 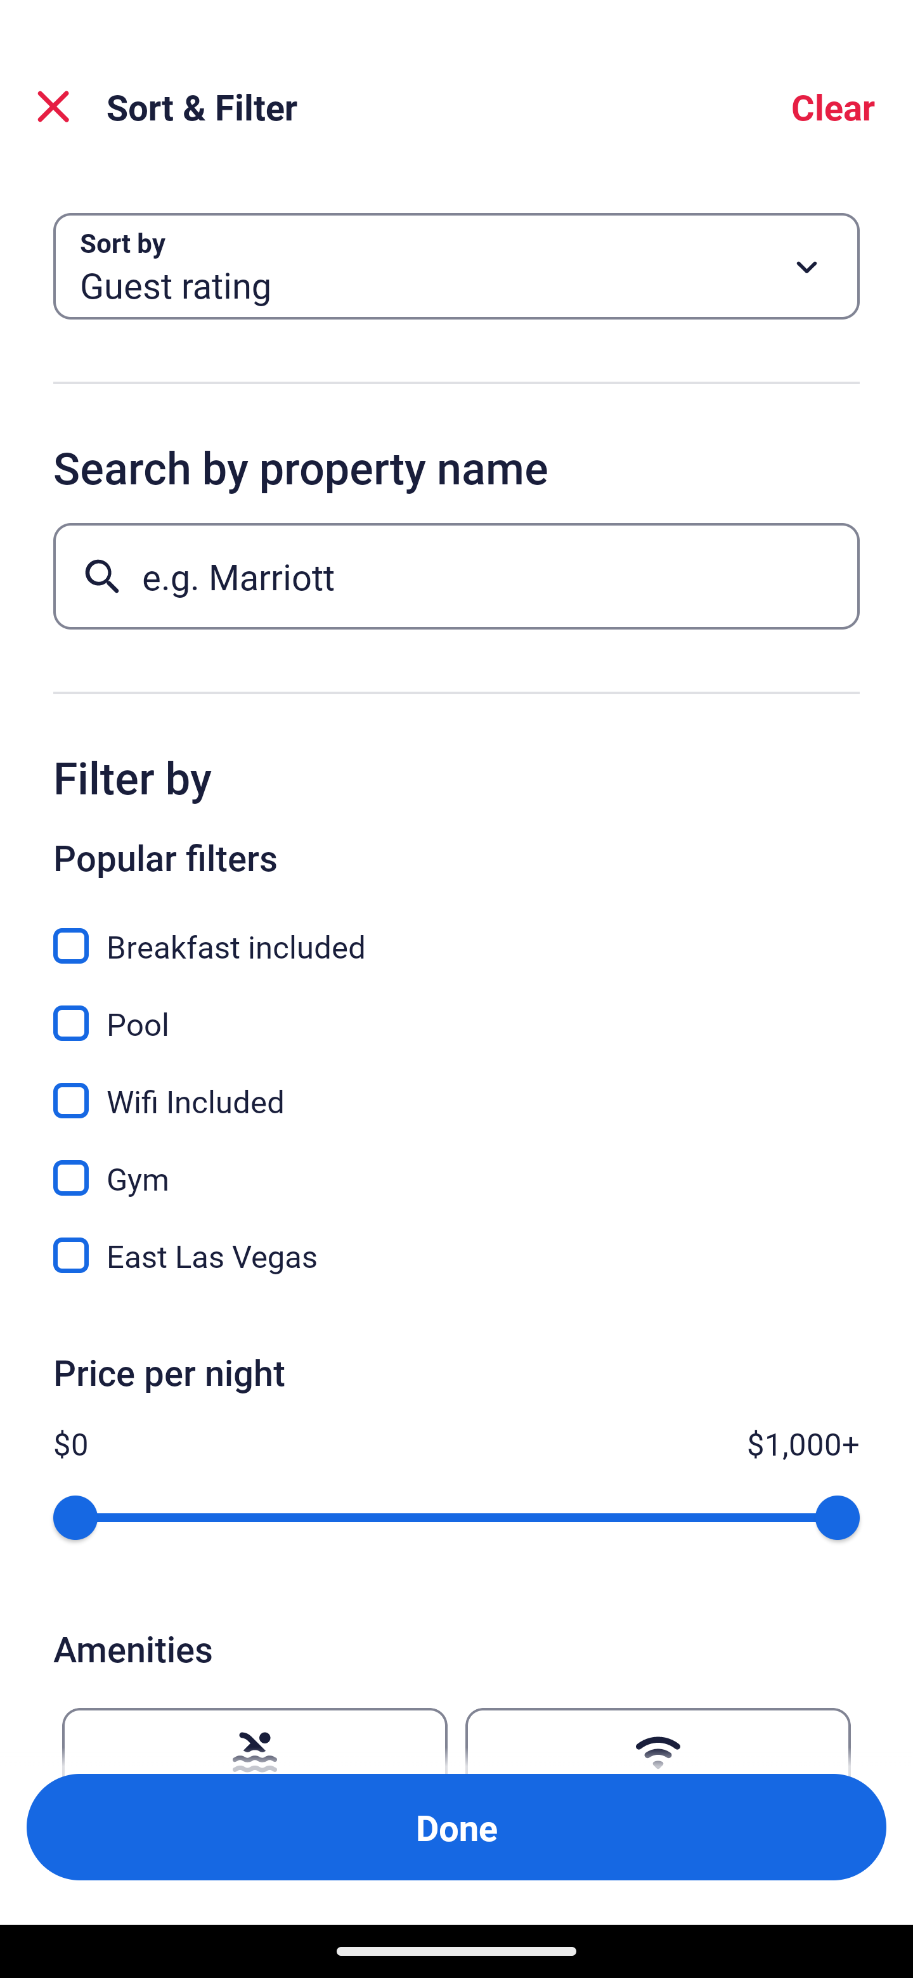 I want to click on Wifi Included, Wifi Included, so click(x=456, y=1087).